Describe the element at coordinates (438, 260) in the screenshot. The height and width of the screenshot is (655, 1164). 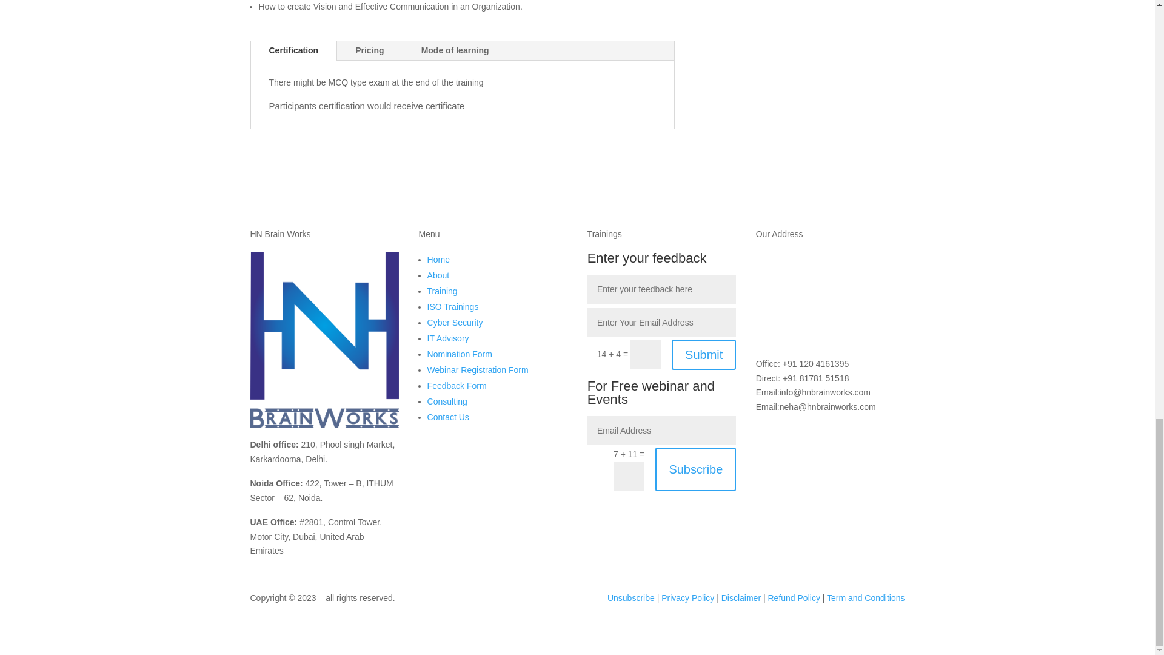
I see `Home` at that location.